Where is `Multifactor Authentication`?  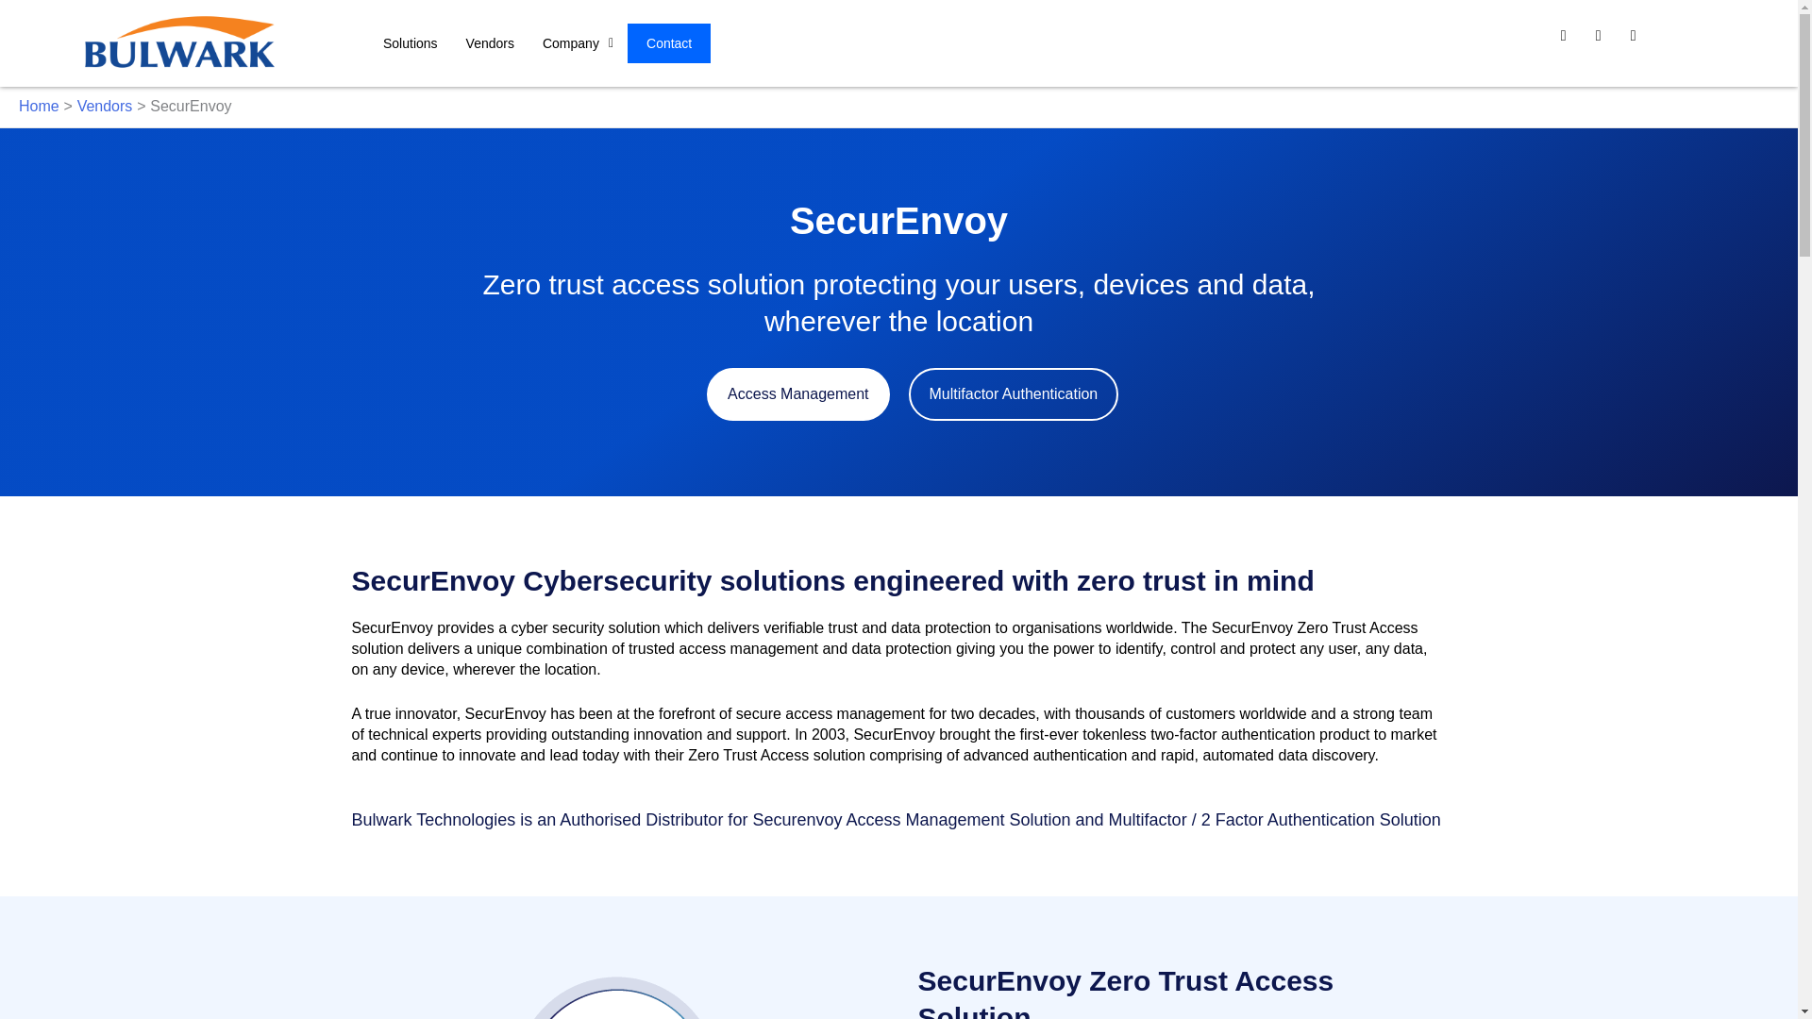 Multifactor Authentication is located at coordinates (1012, 394).